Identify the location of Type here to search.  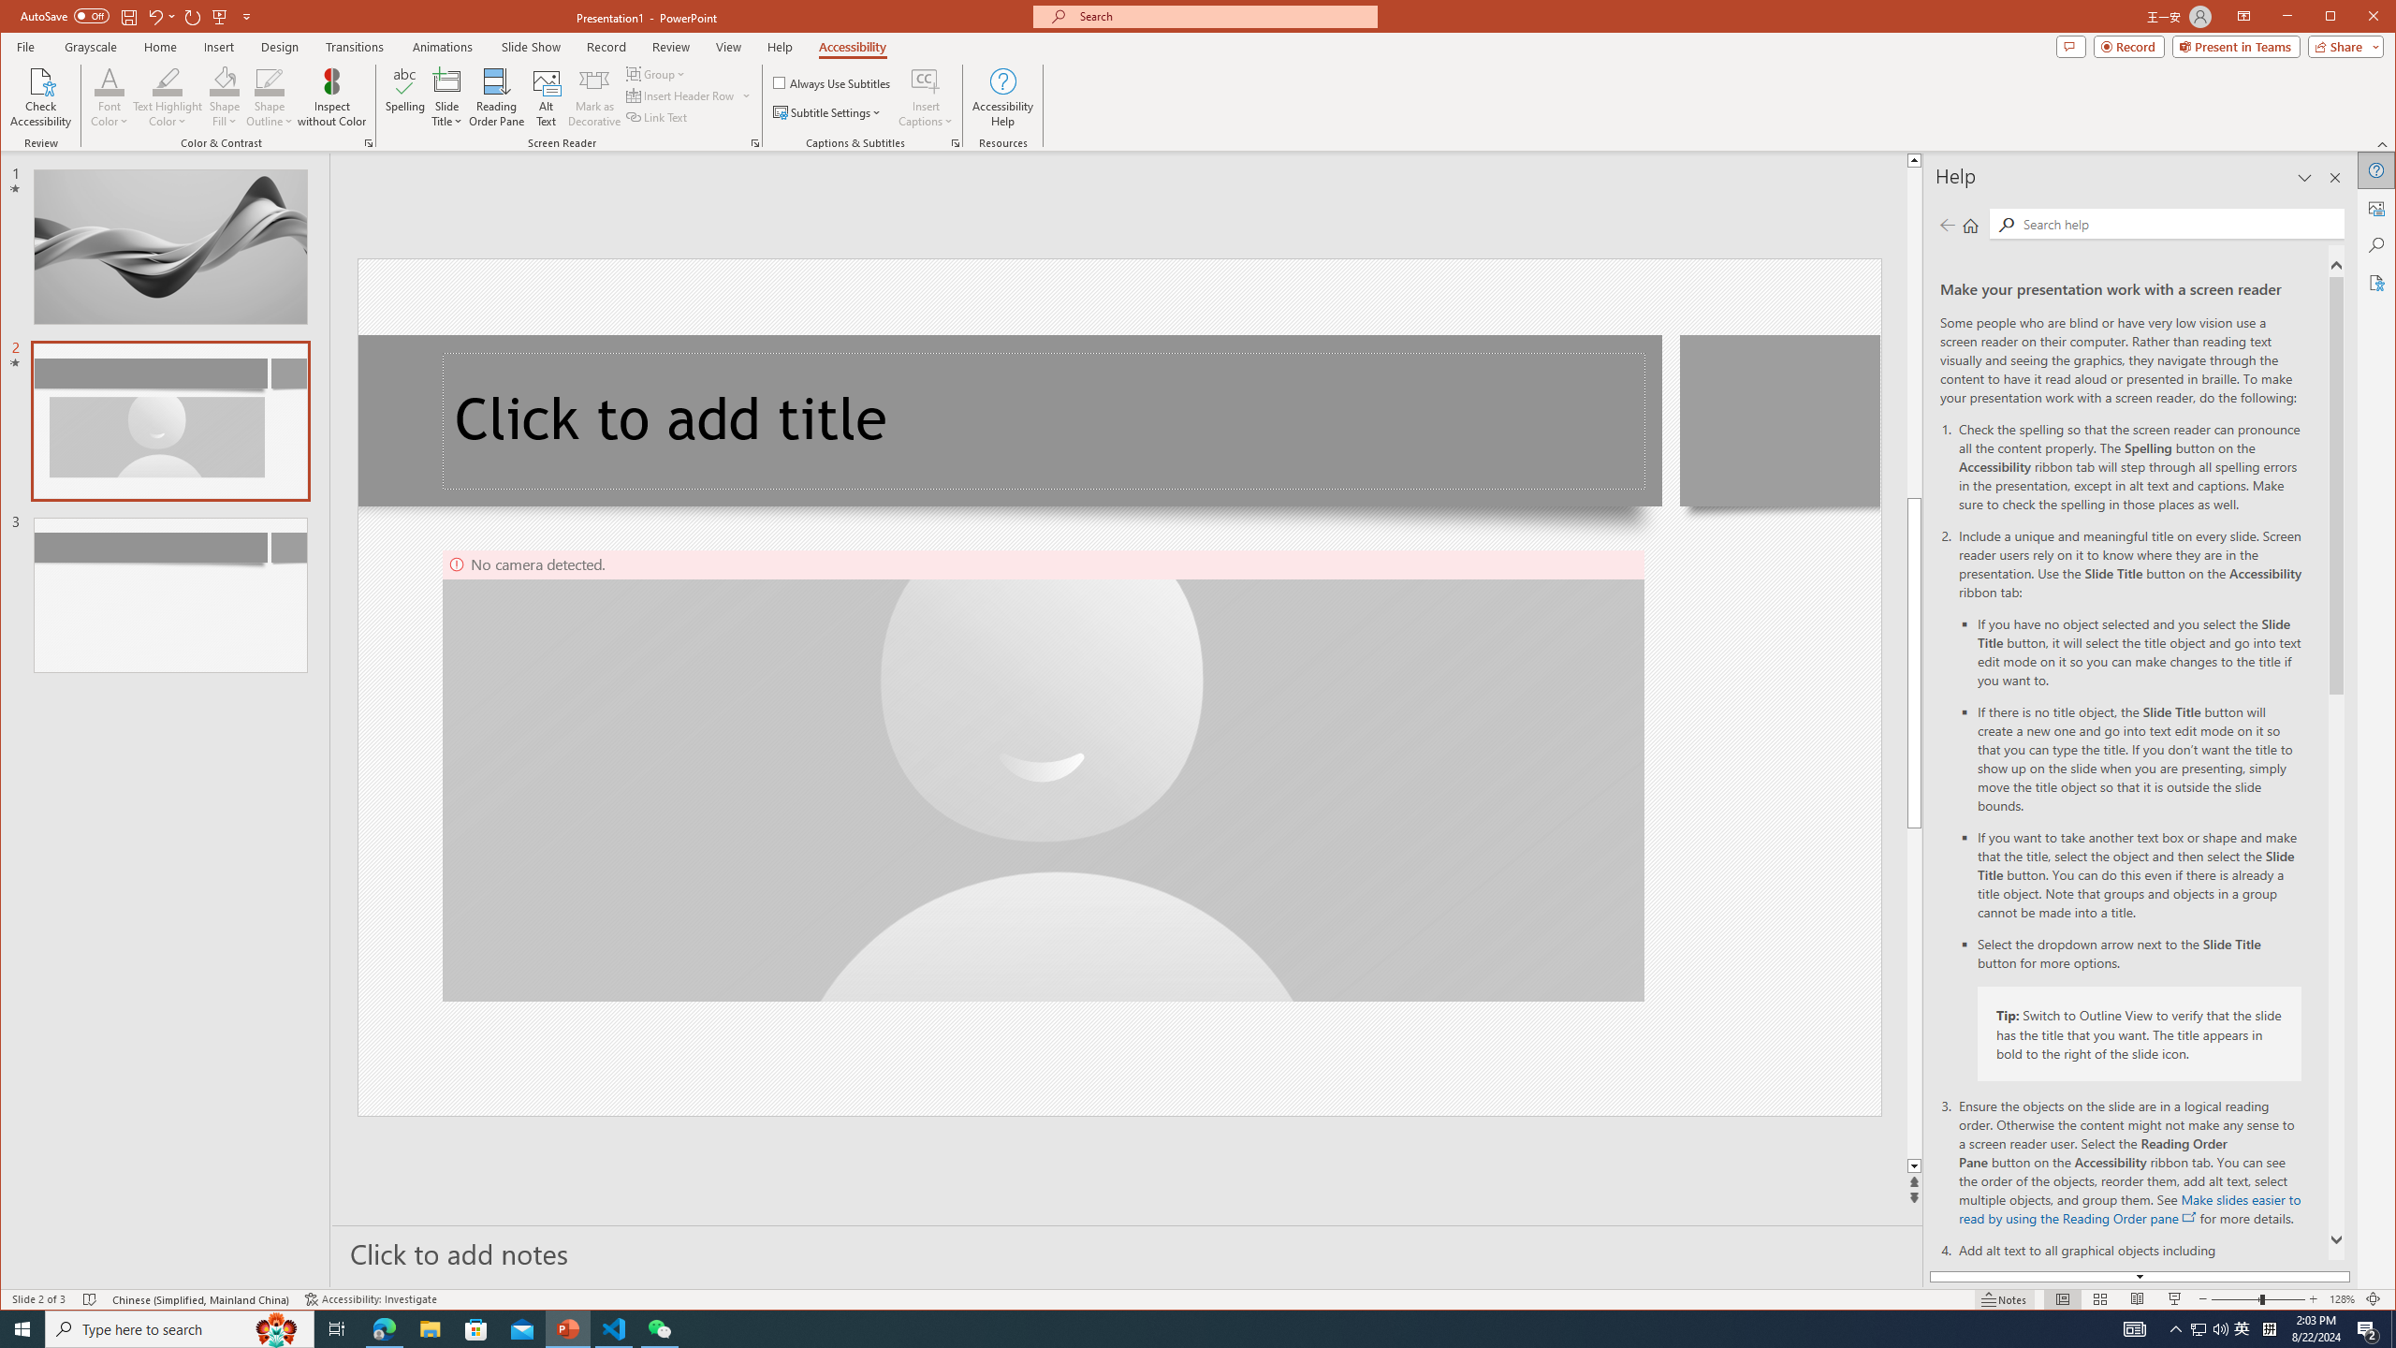
(180, 1329).